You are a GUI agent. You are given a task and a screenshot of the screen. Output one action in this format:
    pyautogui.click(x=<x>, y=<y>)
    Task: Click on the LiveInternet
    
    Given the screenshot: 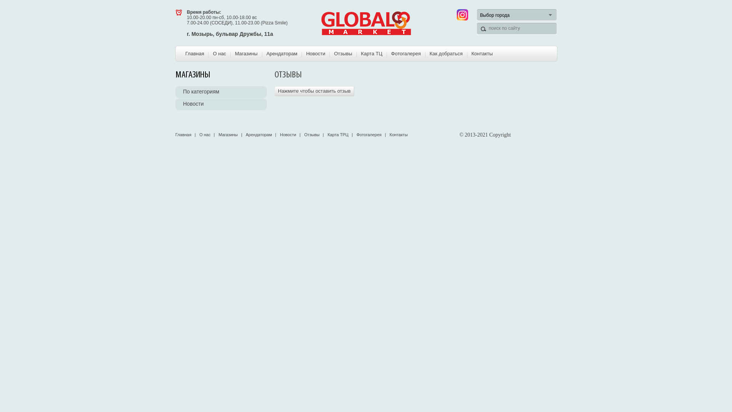 What is the action you would take?
    pyautogui.click(x=551, y=135)
    